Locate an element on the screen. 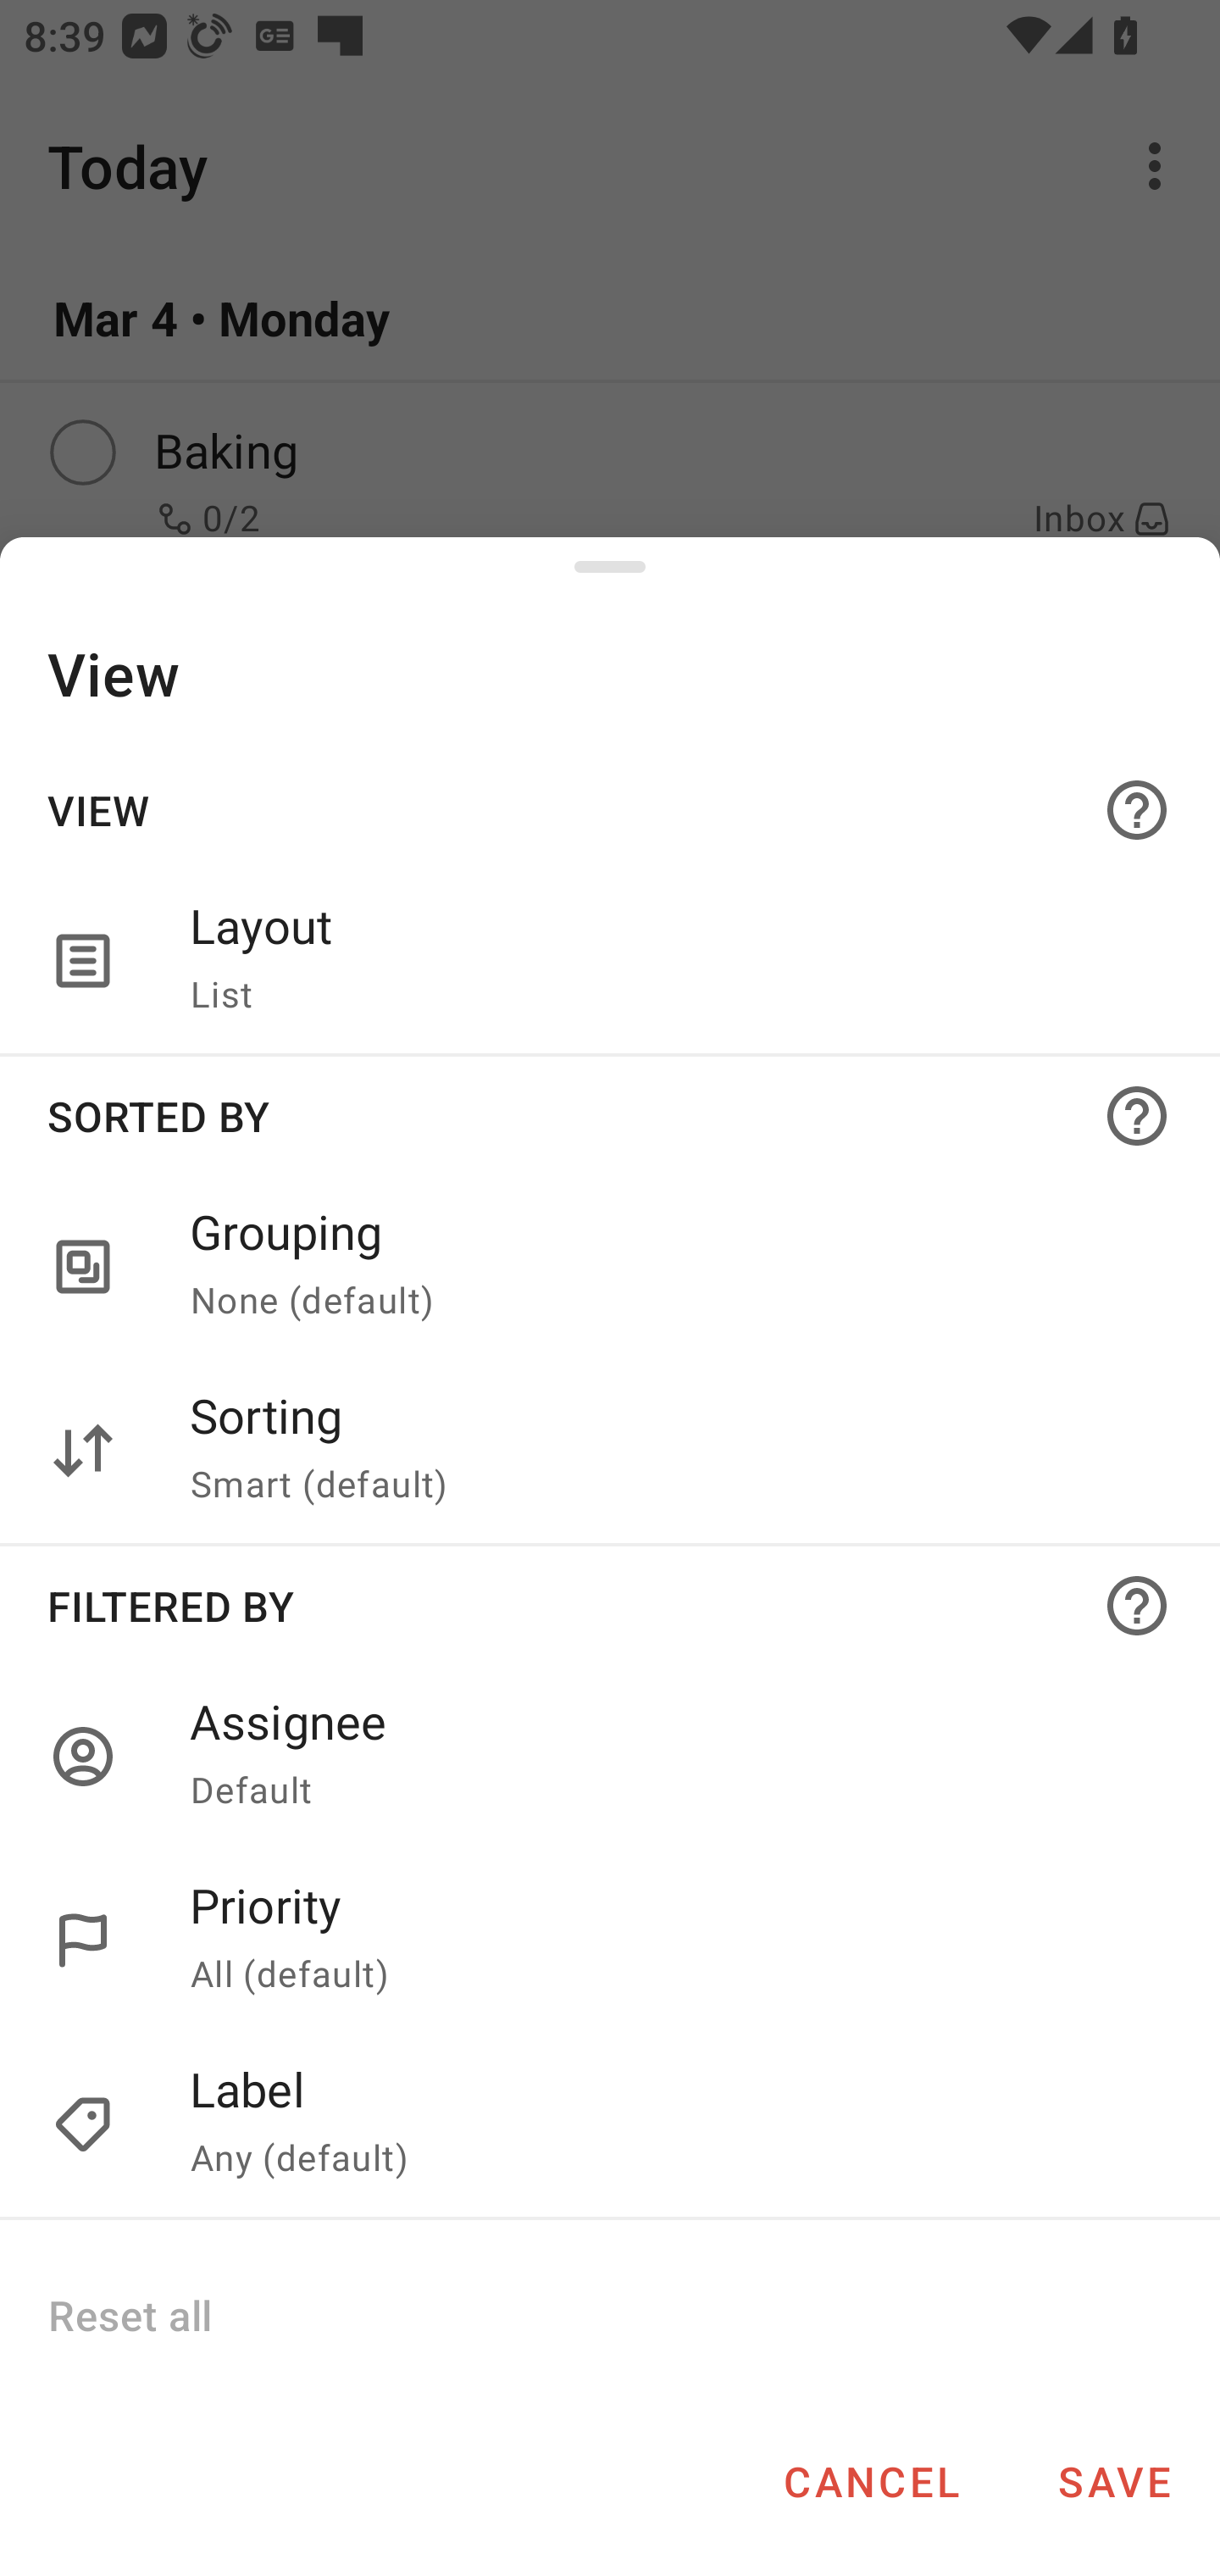 The height and width of the screenshot is (2576, 1220). Sorting Smart (default) is located at coordinates (669, 1451).